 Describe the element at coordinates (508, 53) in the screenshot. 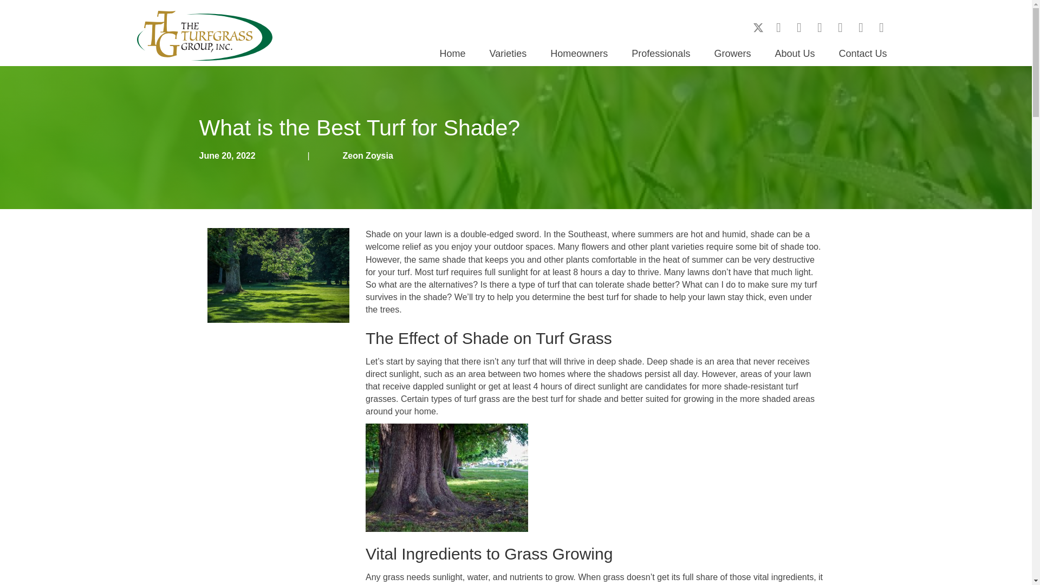

I see `Varieties` at that location.